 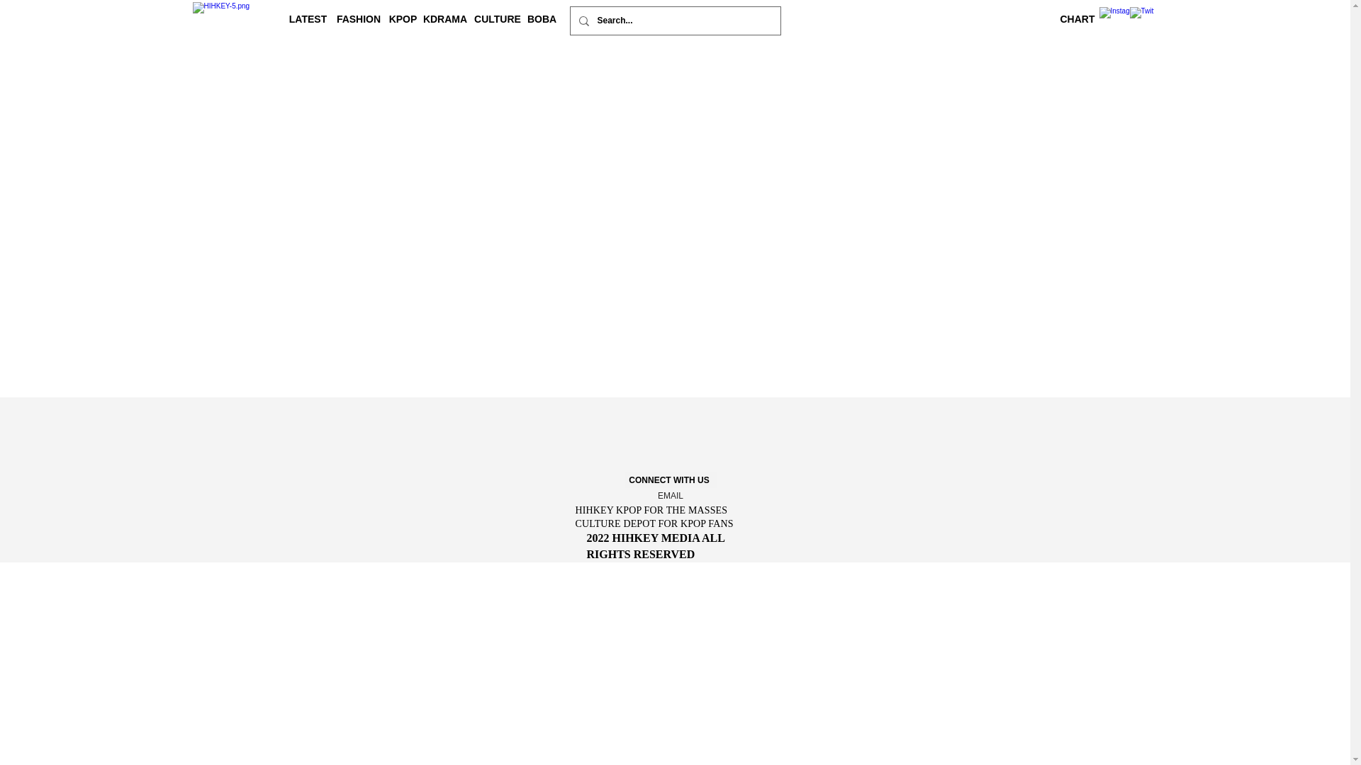 What do you see at coordinates (445, 19) in the screenshot?
I see `KDRAMA` at bounding box center [445, 19].